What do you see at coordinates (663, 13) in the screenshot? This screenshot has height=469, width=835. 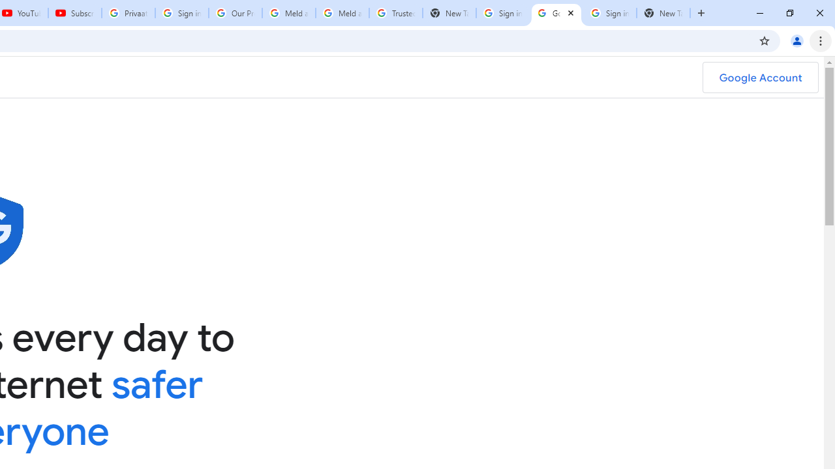 I see `New Tab` at bounding box center [663, 13].